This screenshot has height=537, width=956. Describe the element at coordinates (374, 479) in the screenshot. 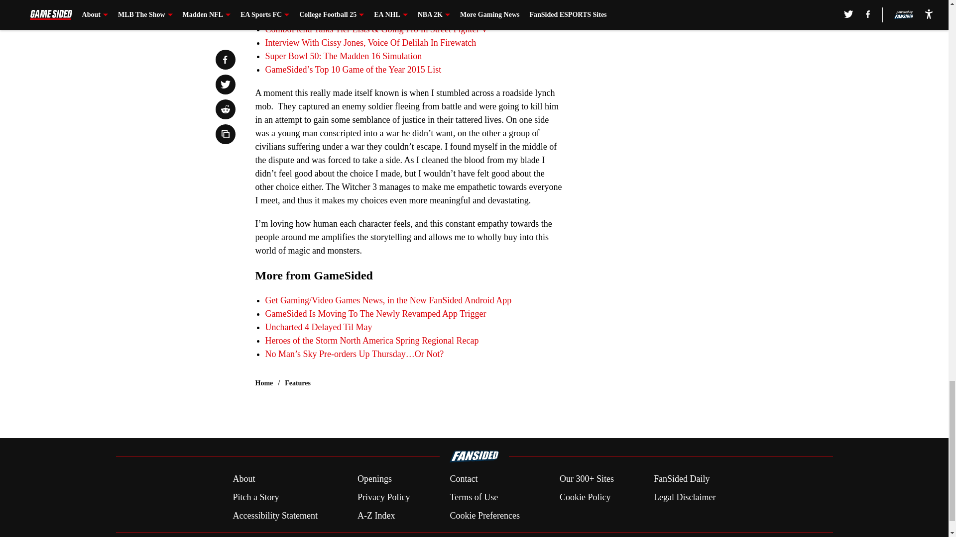

I see `Openings` at that location.